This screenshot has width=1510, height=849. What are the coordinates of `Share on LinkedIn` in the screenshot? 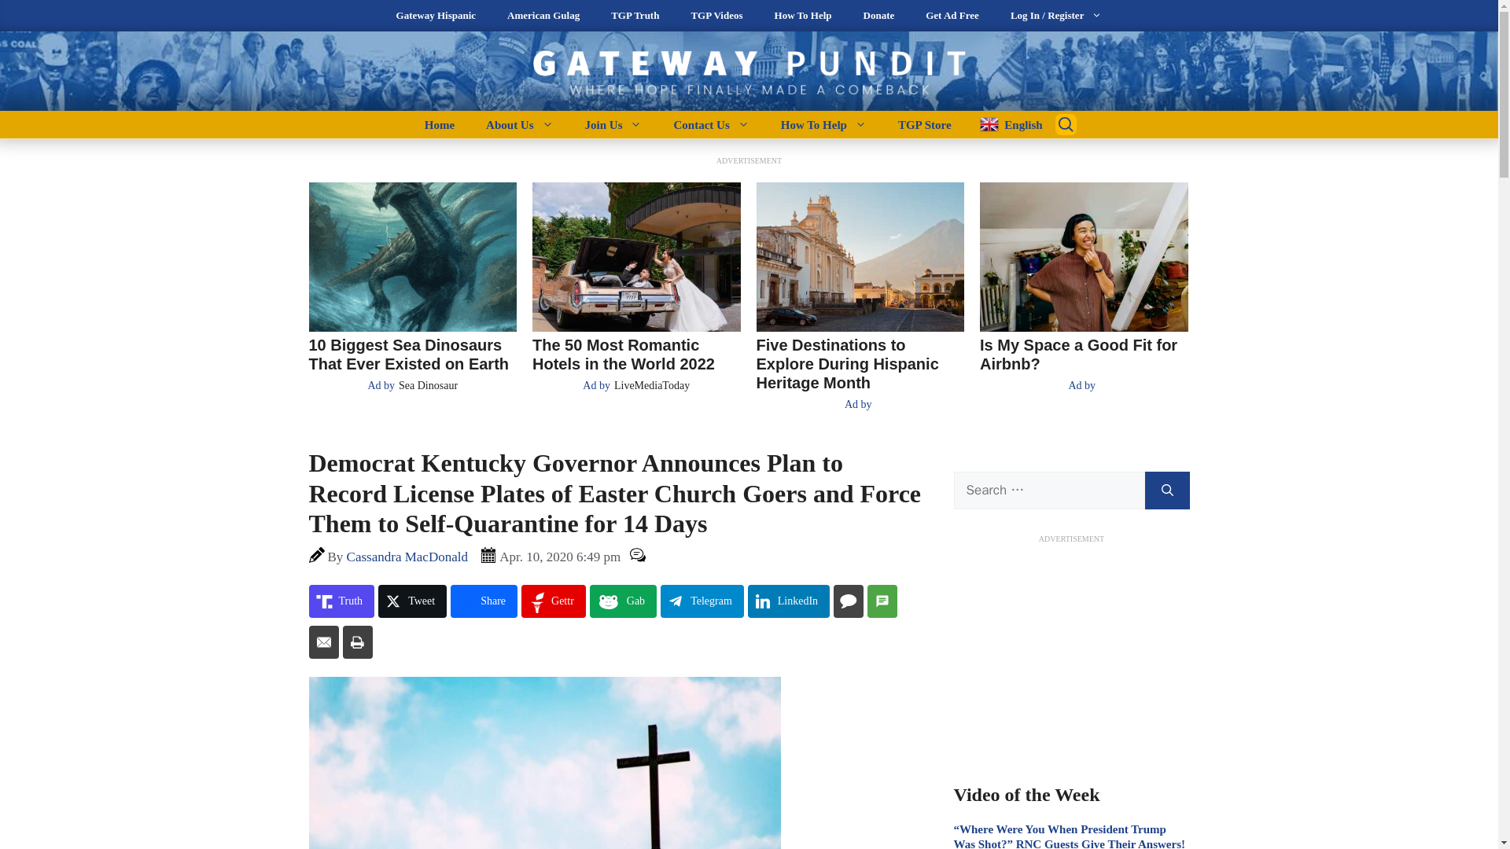 It's located at (788, 601).